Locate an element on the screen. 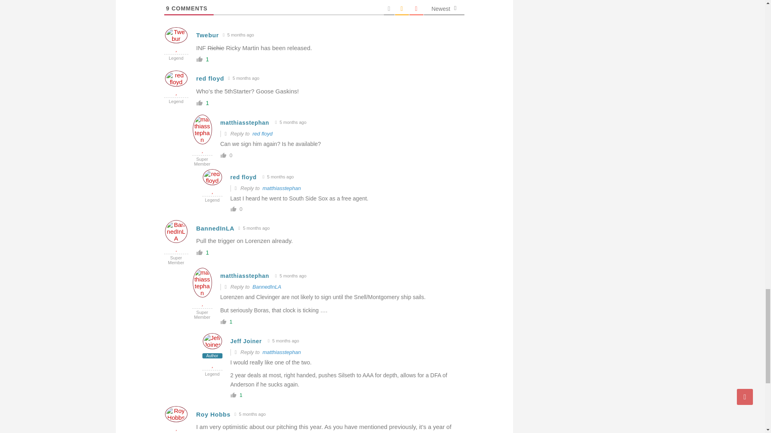 The image size is (771, 433). 1 is located at coordinates (207, 253).